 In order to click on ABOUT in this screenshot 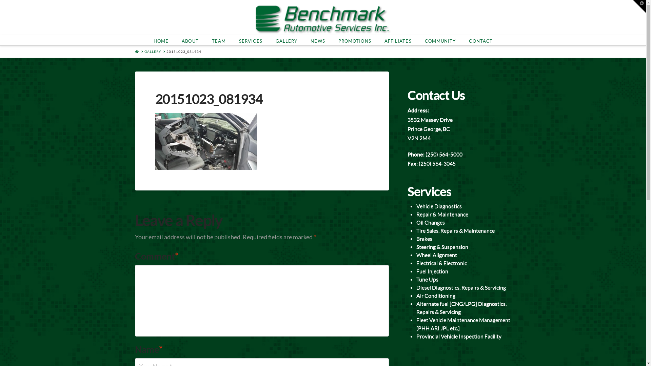, I will do `click(190, 40)`.